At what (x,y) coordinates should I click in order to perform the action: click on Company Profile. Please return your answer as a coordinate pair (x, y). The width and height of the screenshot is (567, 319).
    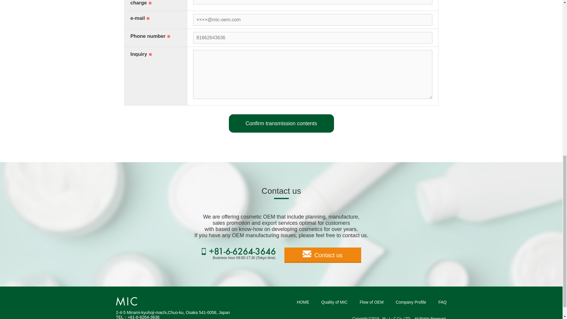
    Looking at the image, I should click on (411, 302).